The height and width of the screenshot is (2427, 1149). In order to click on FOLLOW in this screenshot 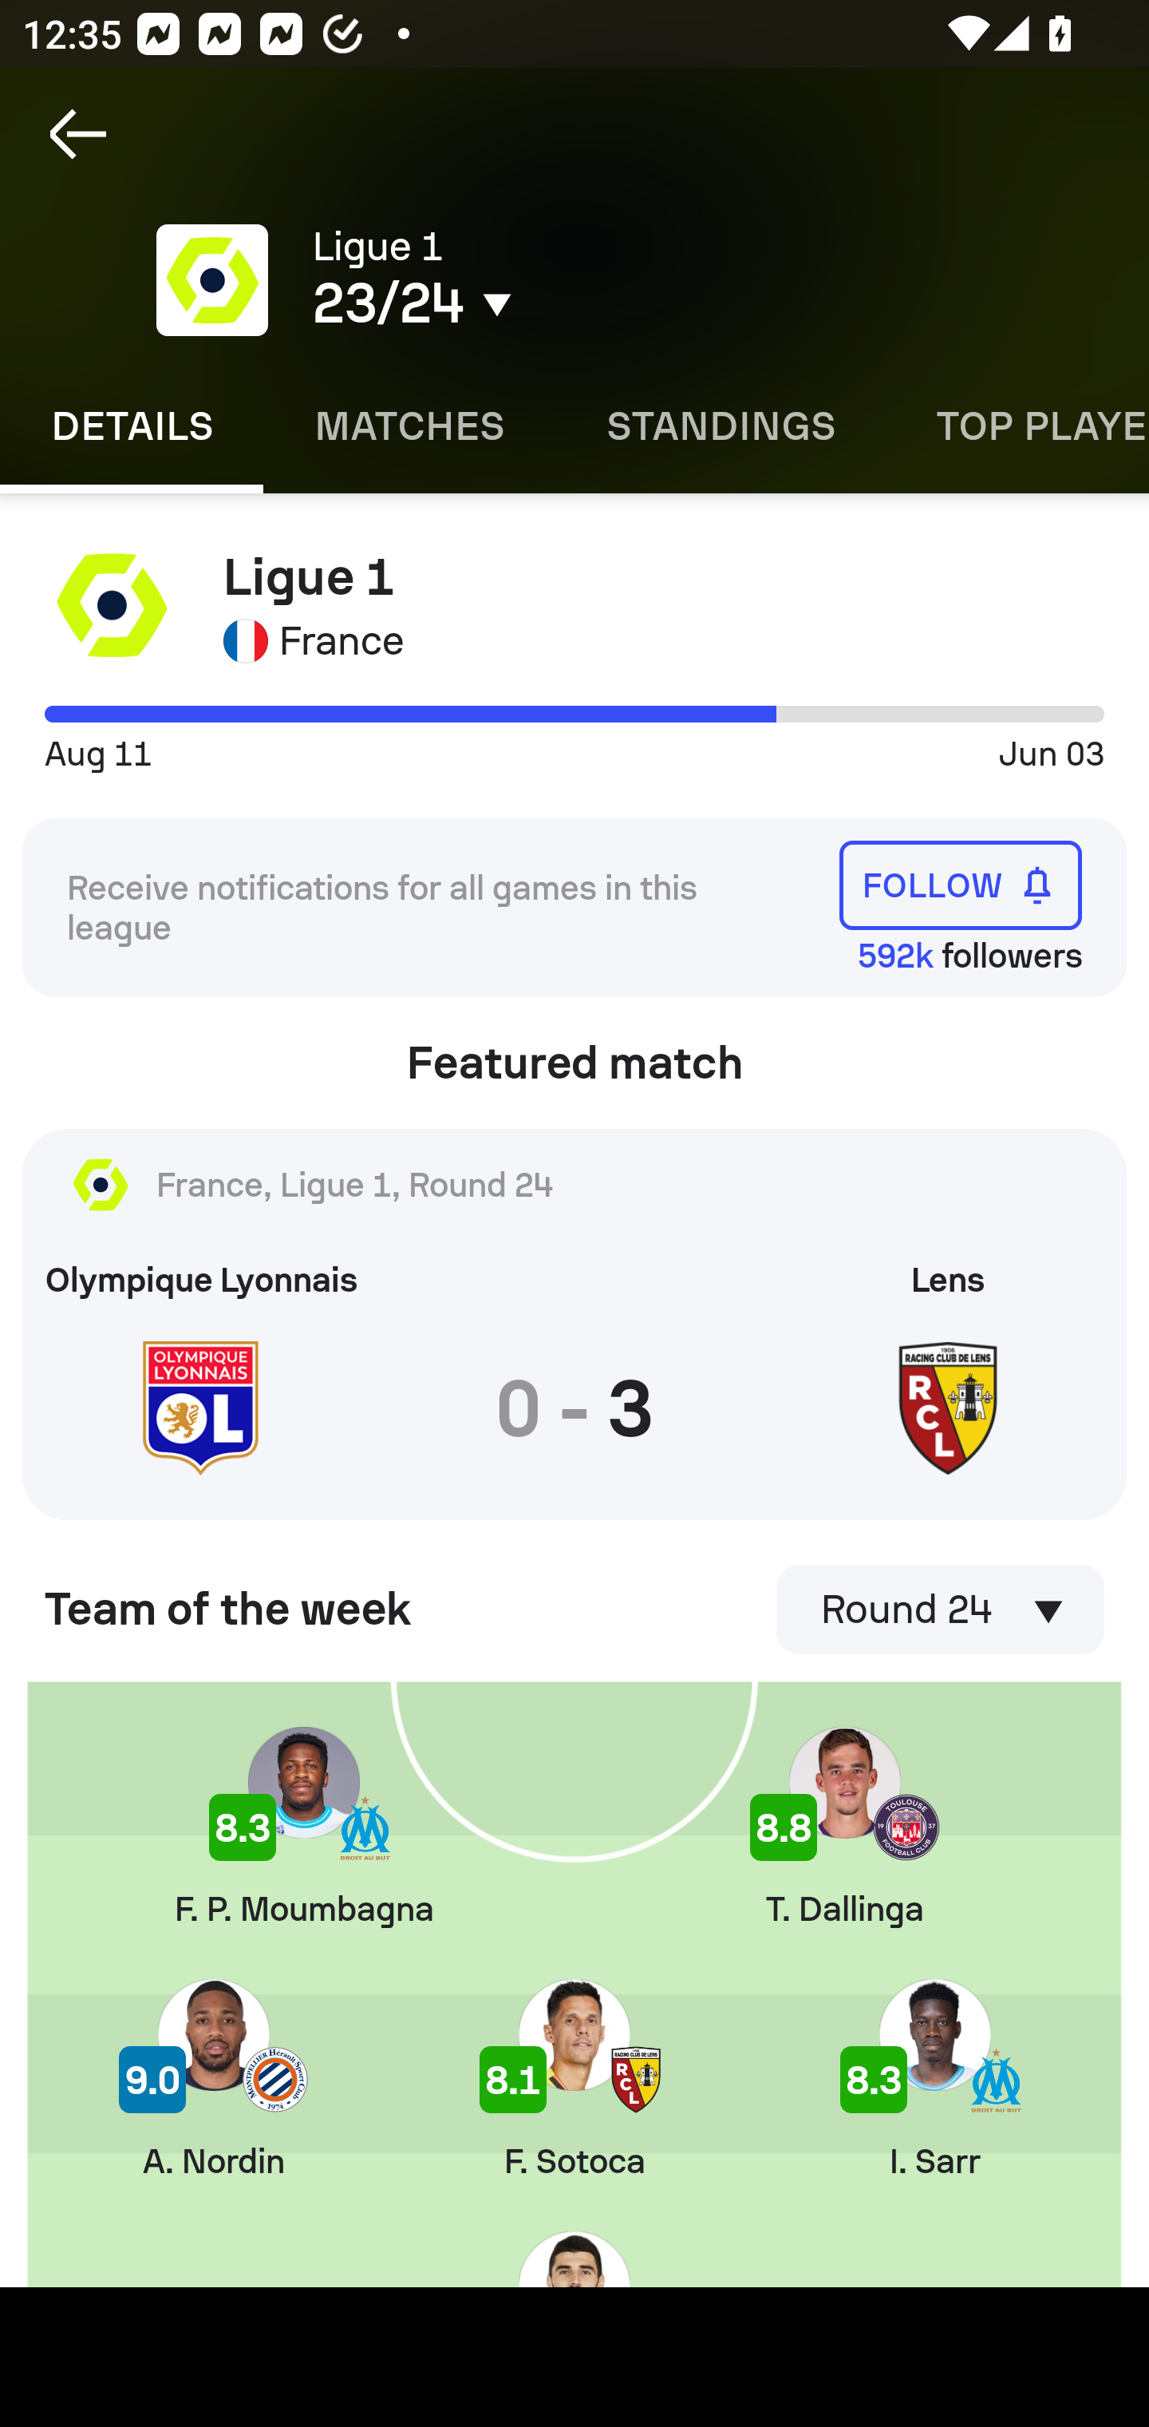, I will do `click(961, 885)`.